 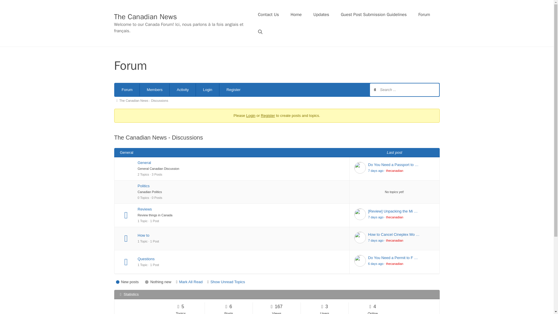 What do you see at coordinates (241, 186) in the screenshot?
I see `Politics` at bounding box center [241, 186].